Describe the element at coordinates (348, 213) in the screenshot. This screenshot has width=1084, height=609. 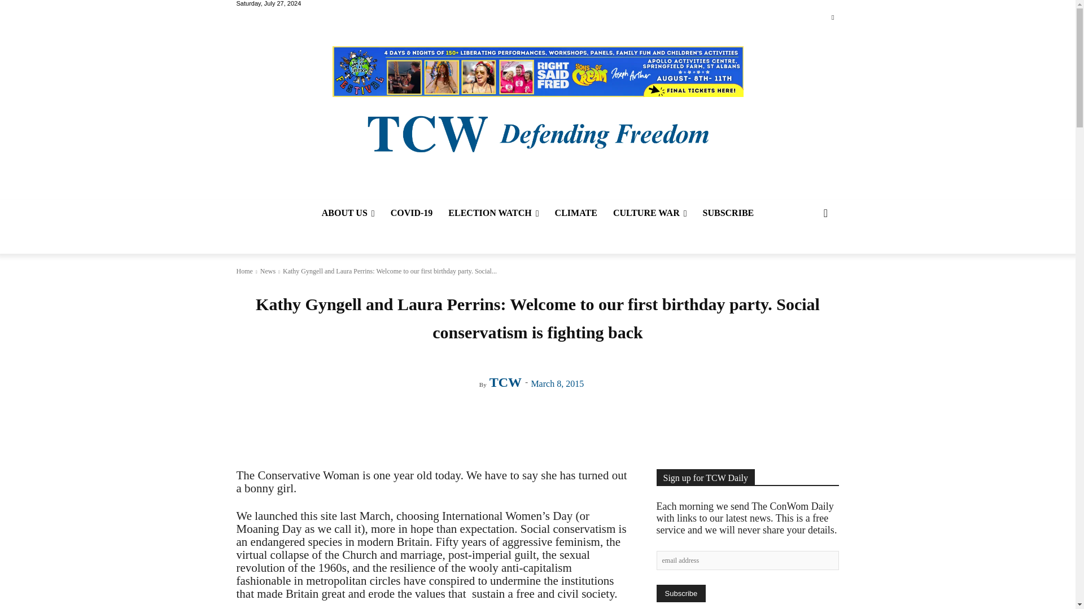
I see `ABOUT US` at that location.